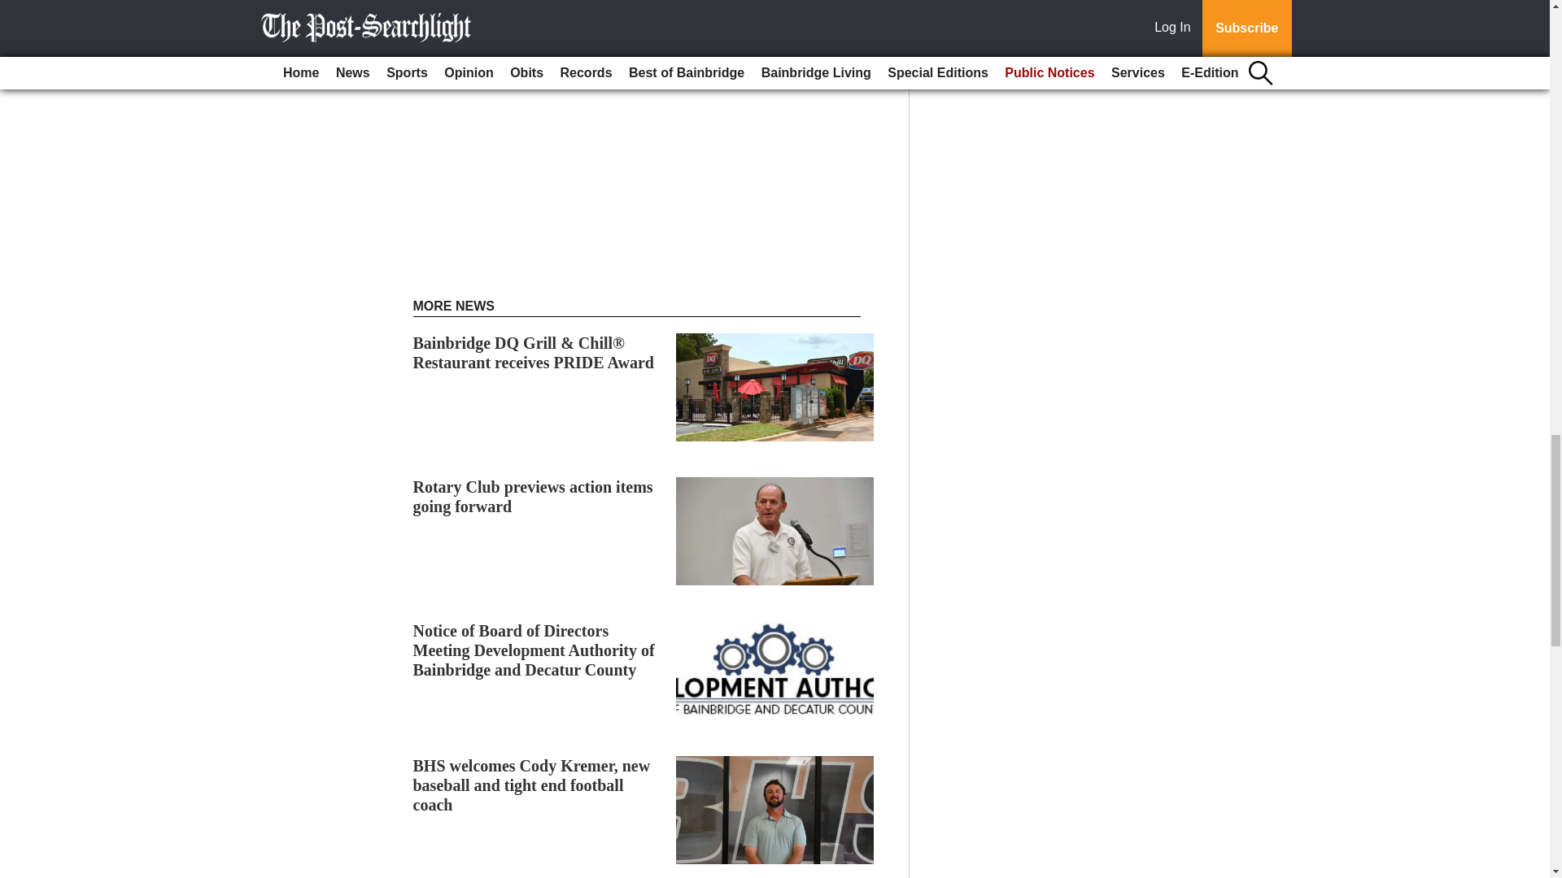 The width and height of the screenshot is (1562, 878). Describe the element at coordinates (533, 496) in the screenshot. I see `Rotary Club previews action items going forward` at that location.